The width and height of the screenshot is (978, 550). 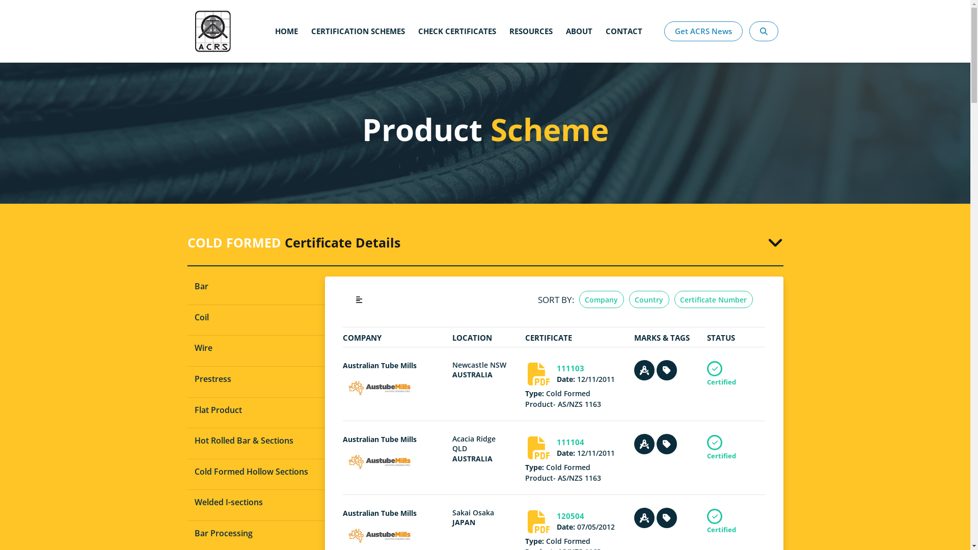 What do you see at coordinates (714, 299) in the screenshot?
I see `Certificate Number` at bounding box center [714, 299].